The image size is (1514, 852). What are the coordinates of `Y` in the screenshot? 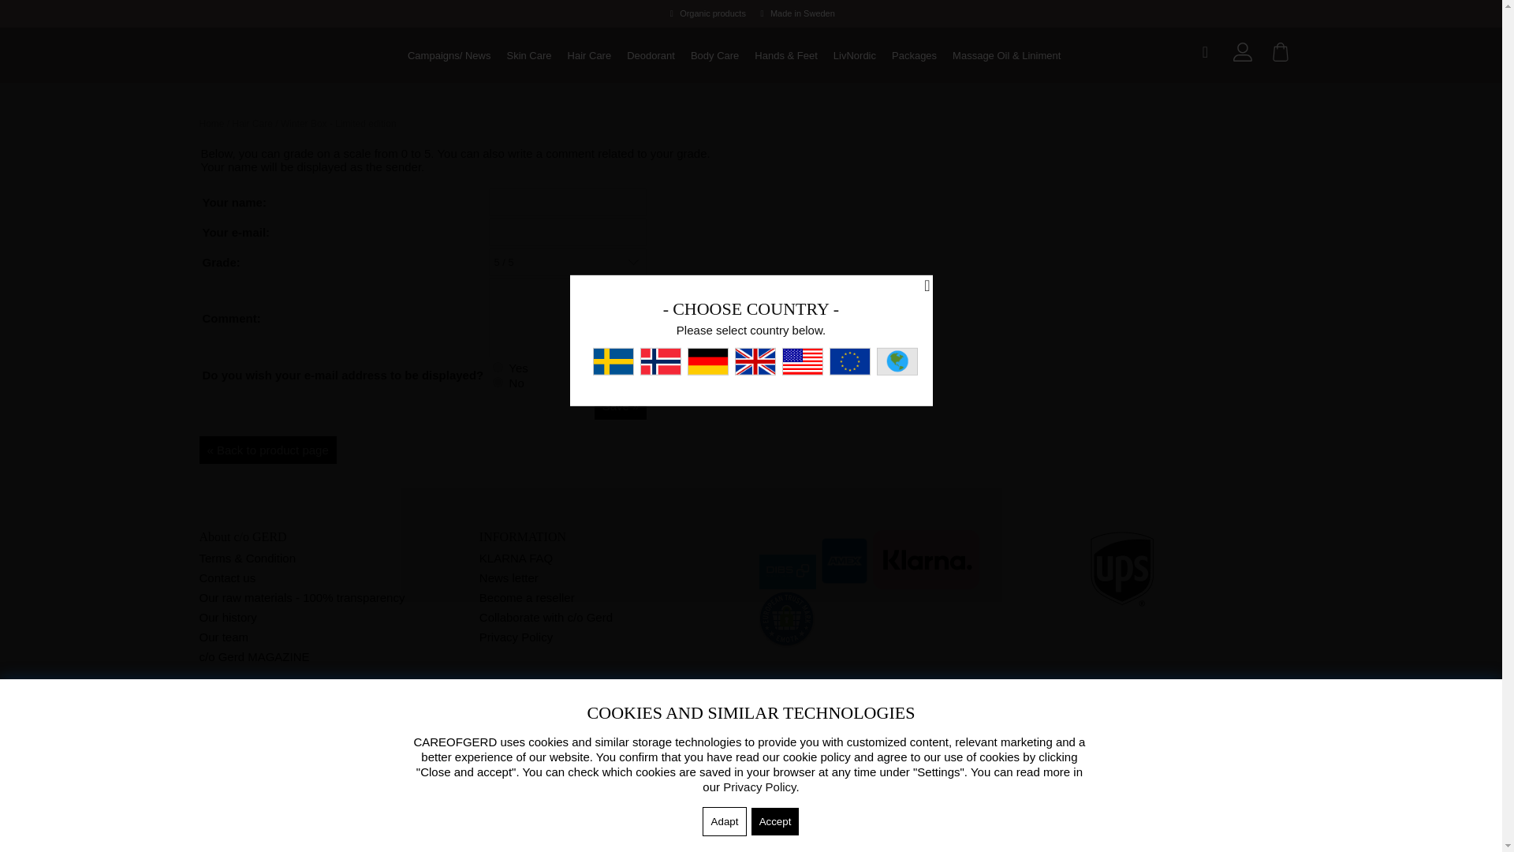 It's located at (498, 367).